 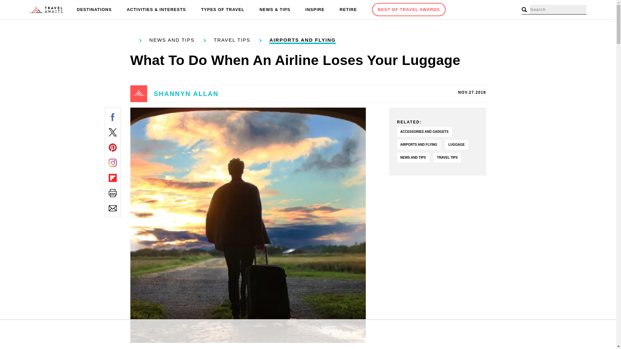 What do you see at coordinates (113, 208) in the screenshot?
I see `Email` at bounding box center [113, 208].